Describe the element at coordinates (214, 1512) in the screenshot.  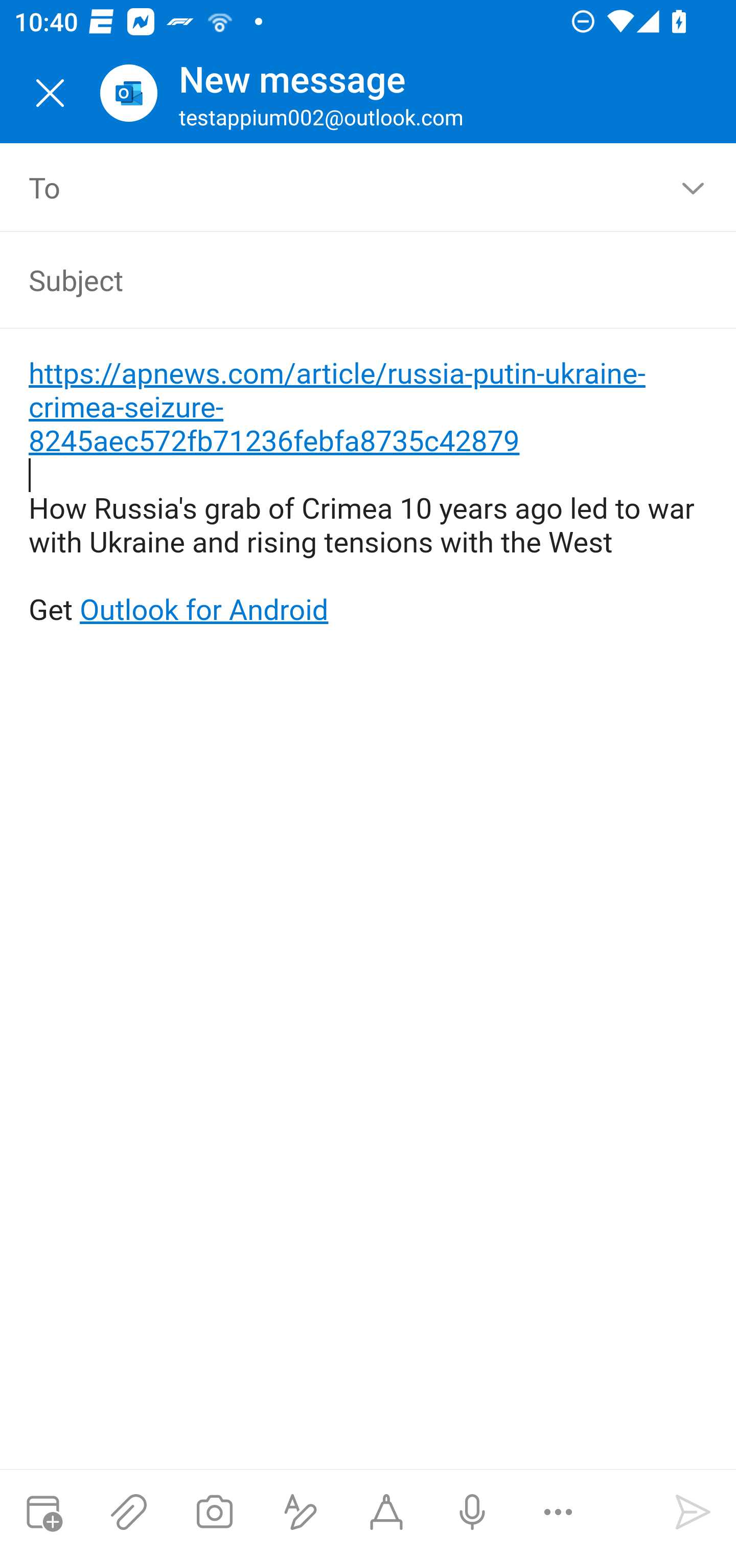
I see `Take a photo` at that location.